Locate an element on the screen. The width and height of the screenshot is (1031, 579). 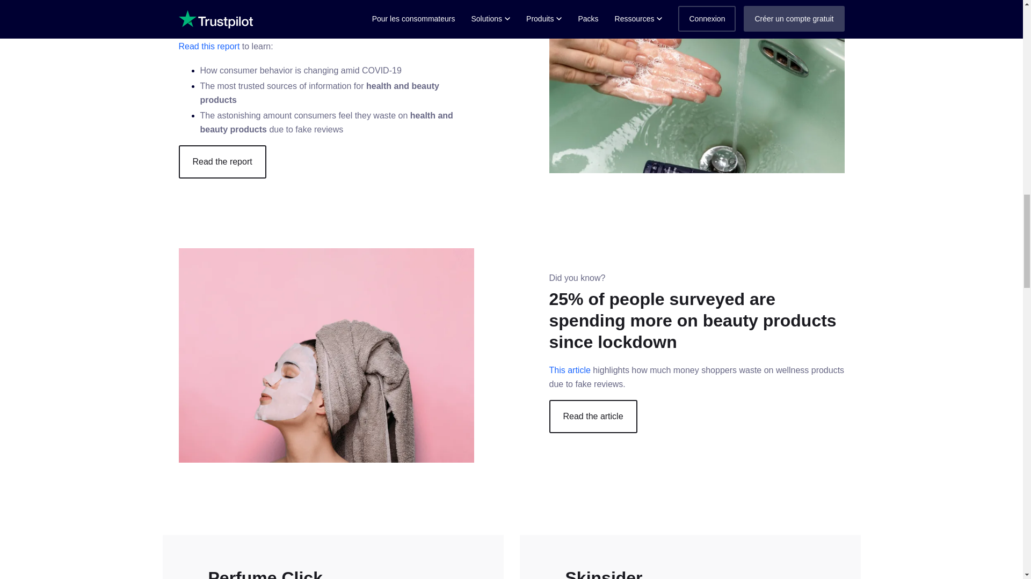
Read this report is located at coordinates (208, 46).